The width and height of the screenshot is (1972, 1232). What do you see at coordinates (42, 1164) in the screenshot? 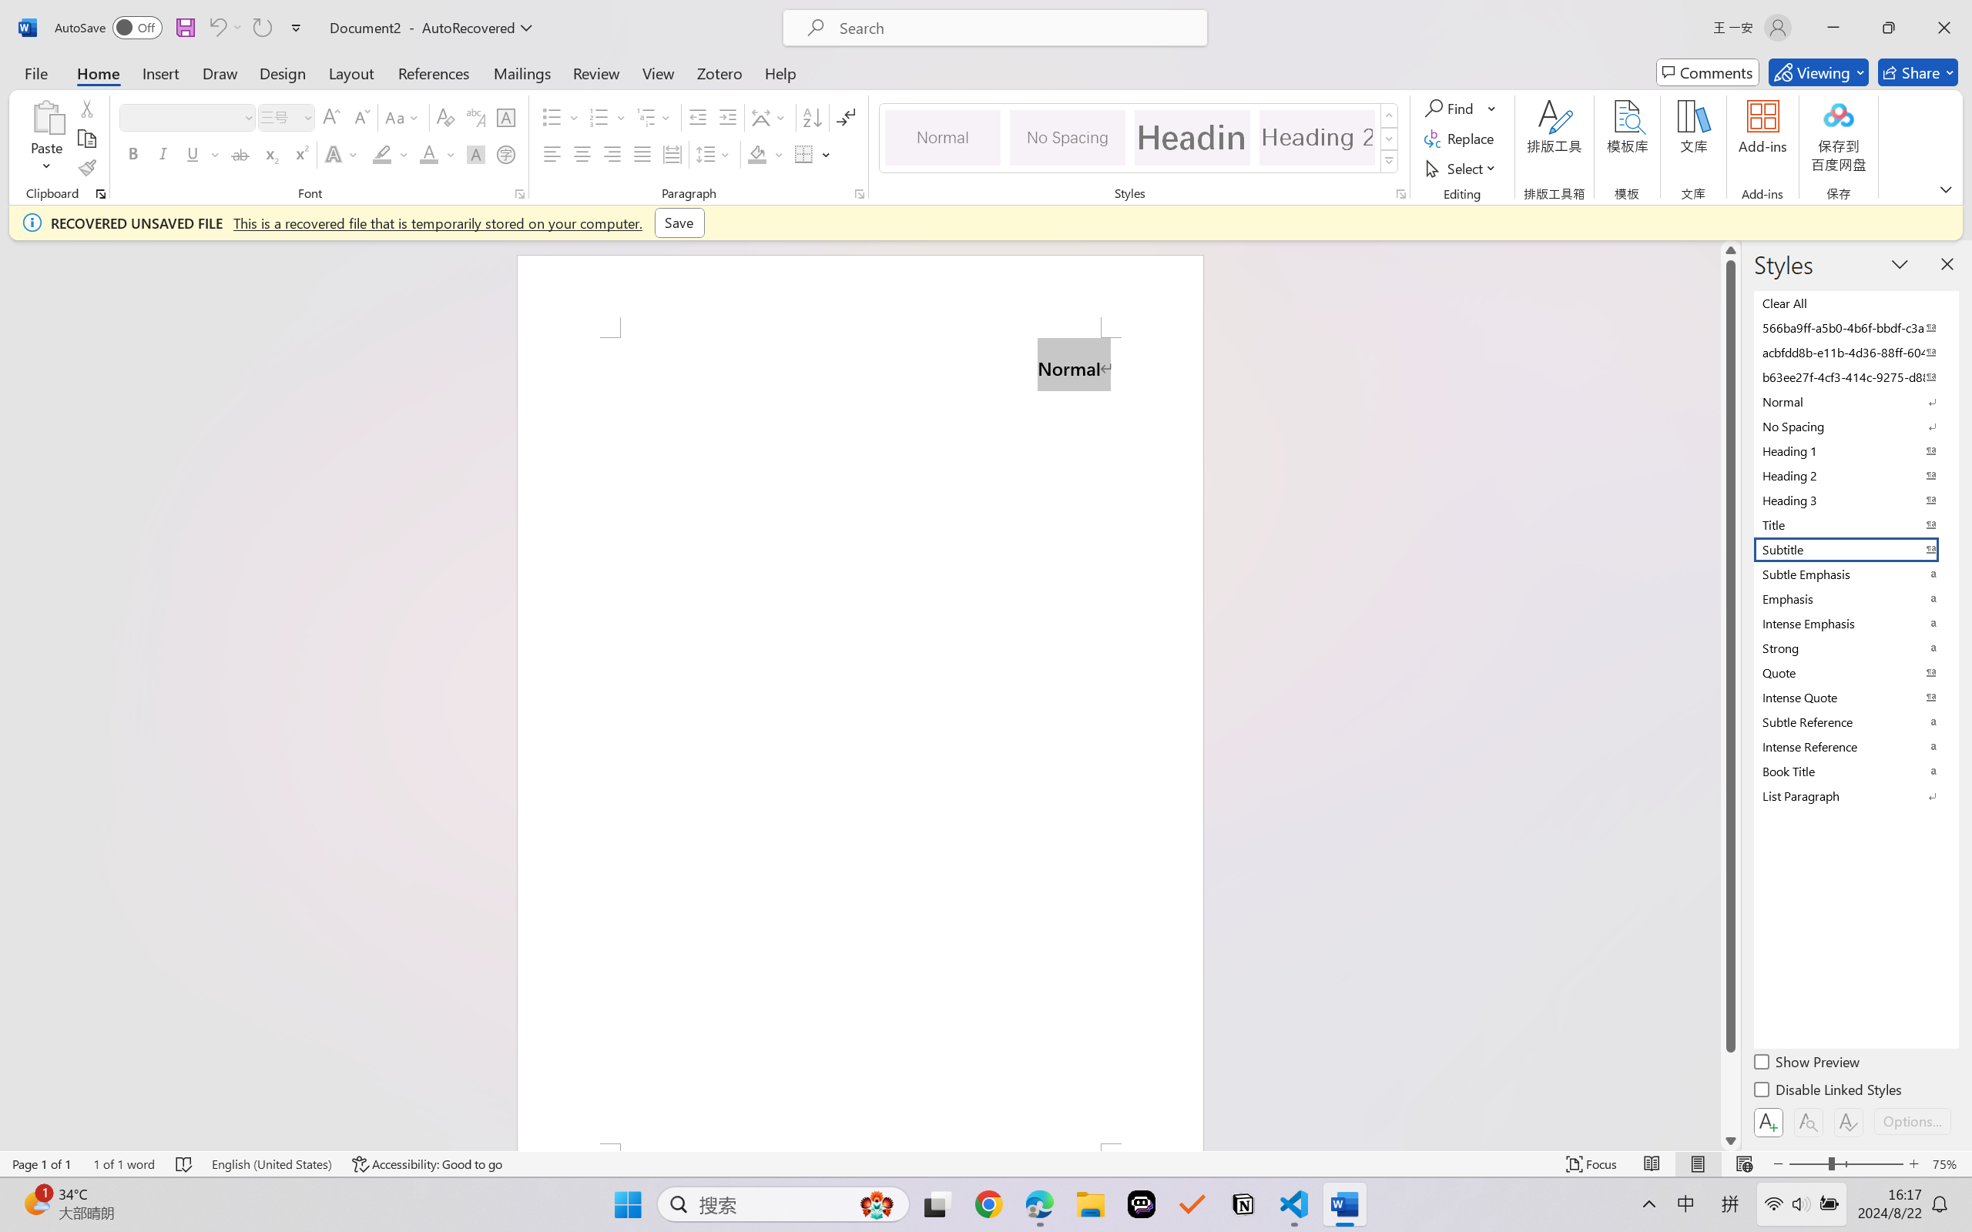
I see `Page Number Page 1 of 1` at bounding box center [42, 1164].